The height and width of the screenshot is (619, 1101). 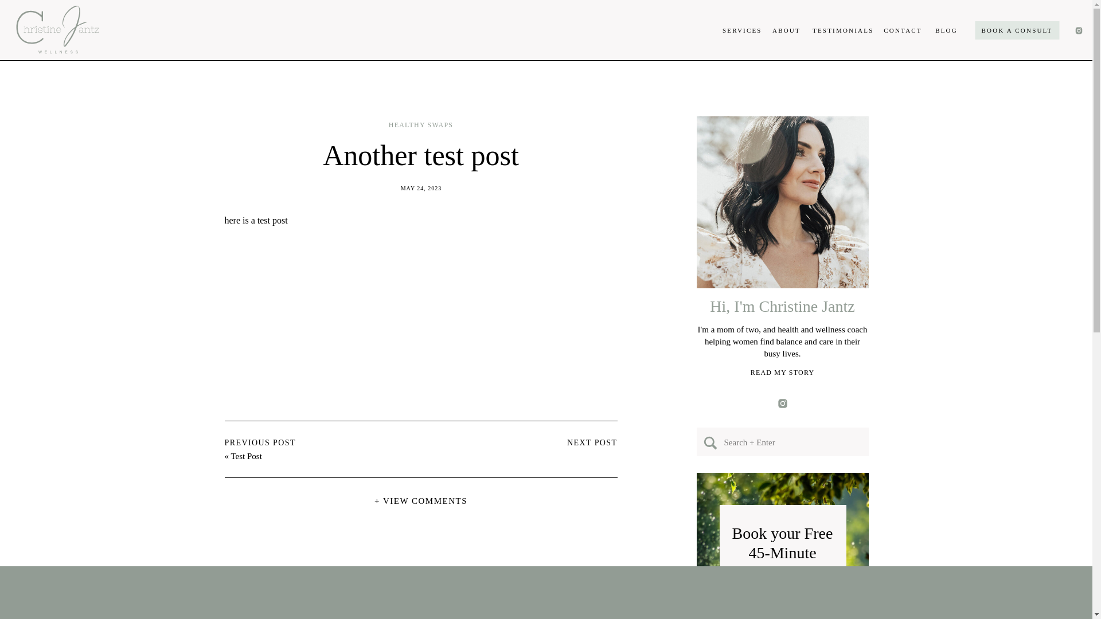 What do you see at coordinates (786, 30) in the screenshot?
I see `ABOUT` at bounding box center [786, 30].